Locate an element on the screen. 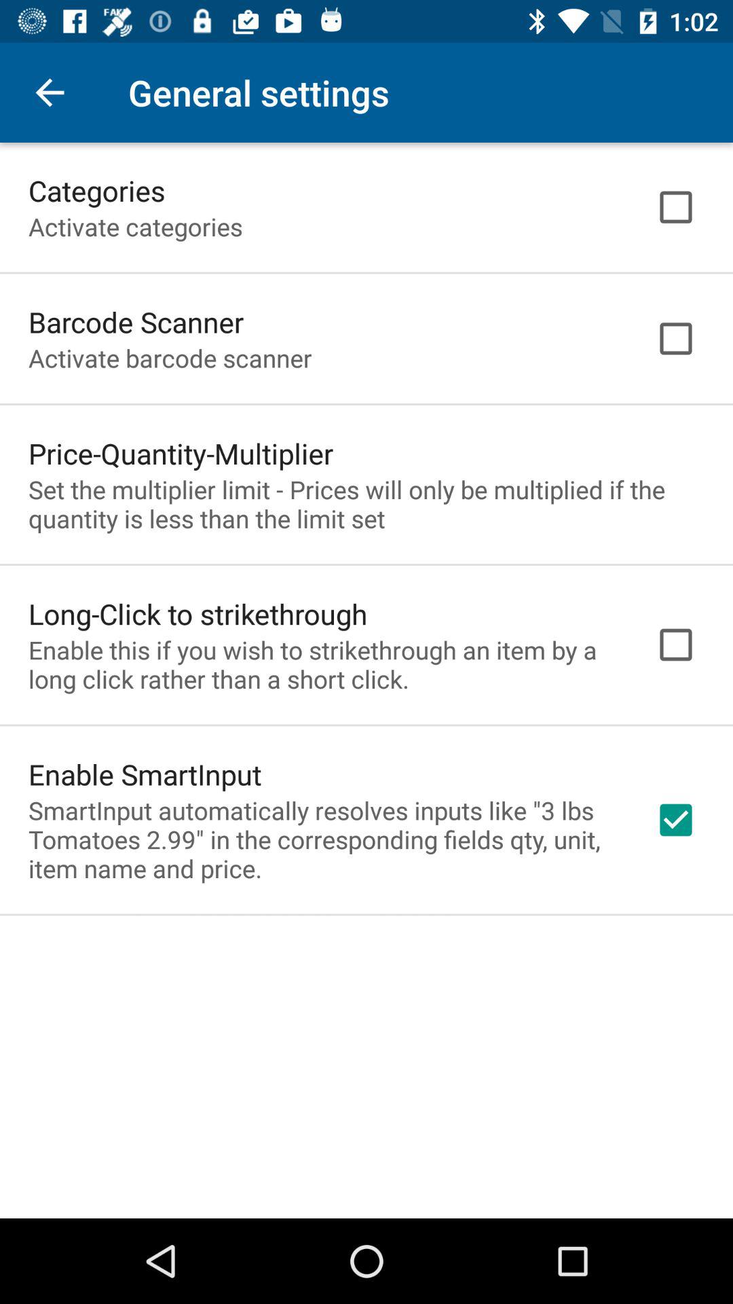 The image size is (733, 1304). scroll to set the multiplier item is located at coordinates (366, 504).